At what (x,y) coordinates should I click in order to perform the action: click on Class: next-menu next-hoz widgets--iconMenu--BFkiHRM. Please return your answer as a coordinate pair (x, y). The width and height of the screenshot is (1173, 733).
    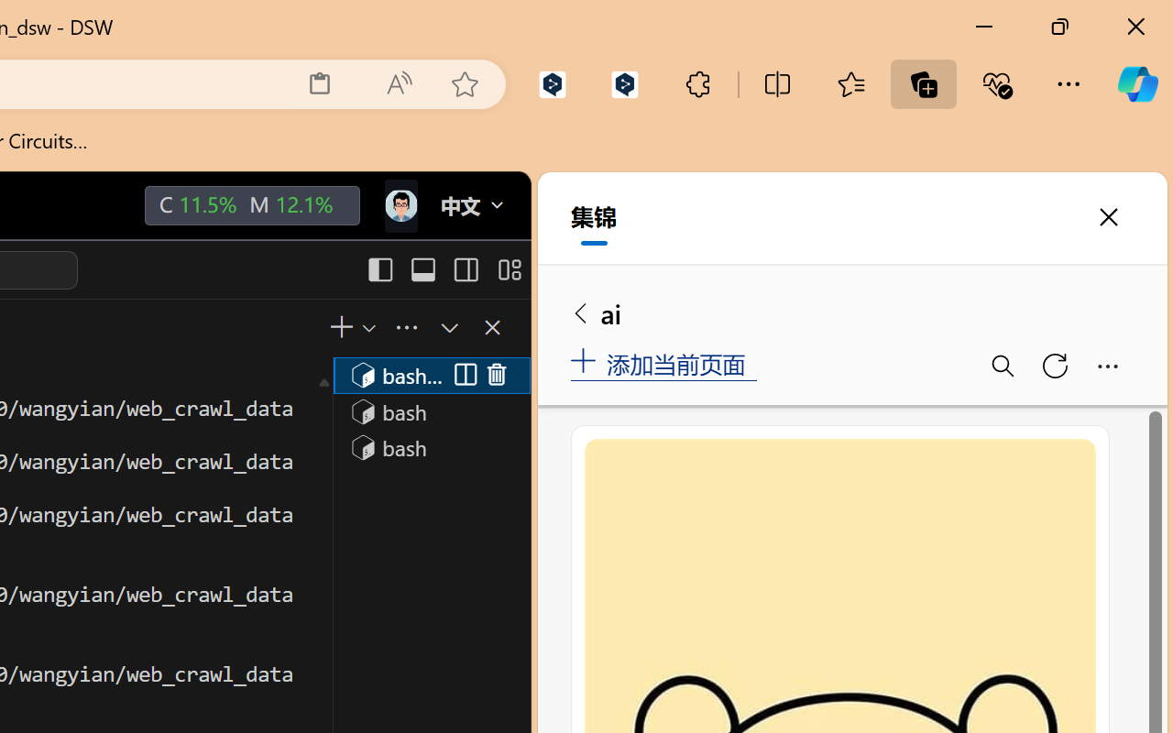
    Looking at the image, I should click on (400, 206).